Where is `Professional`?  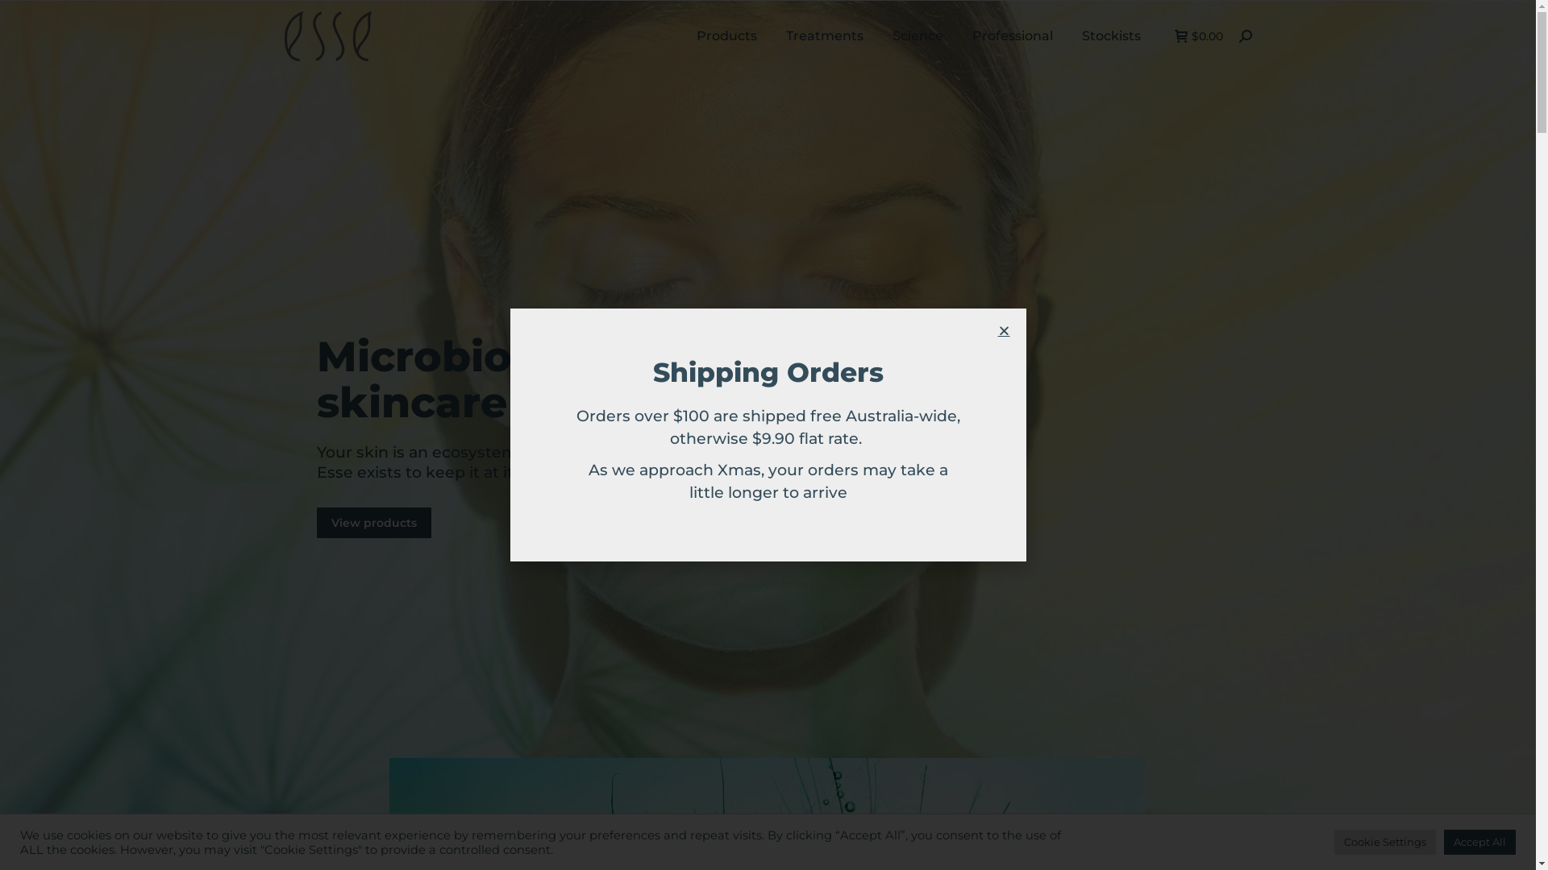 Professional is located at coordinates (1013, 36).